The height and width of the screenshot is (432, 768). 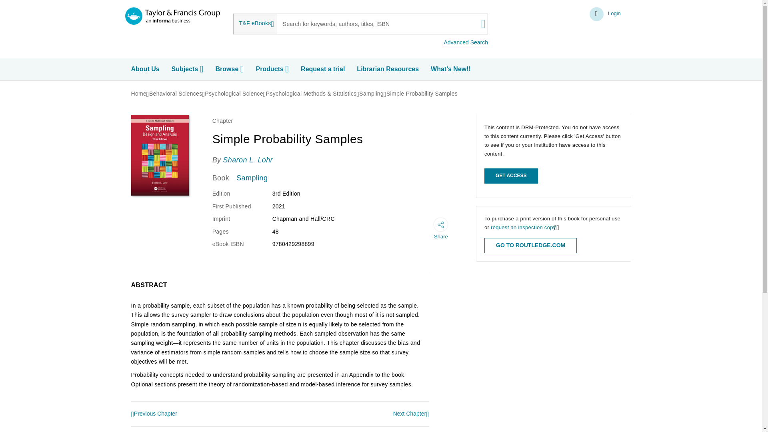 I want to click on Introduction, so click(x=154, y=414).